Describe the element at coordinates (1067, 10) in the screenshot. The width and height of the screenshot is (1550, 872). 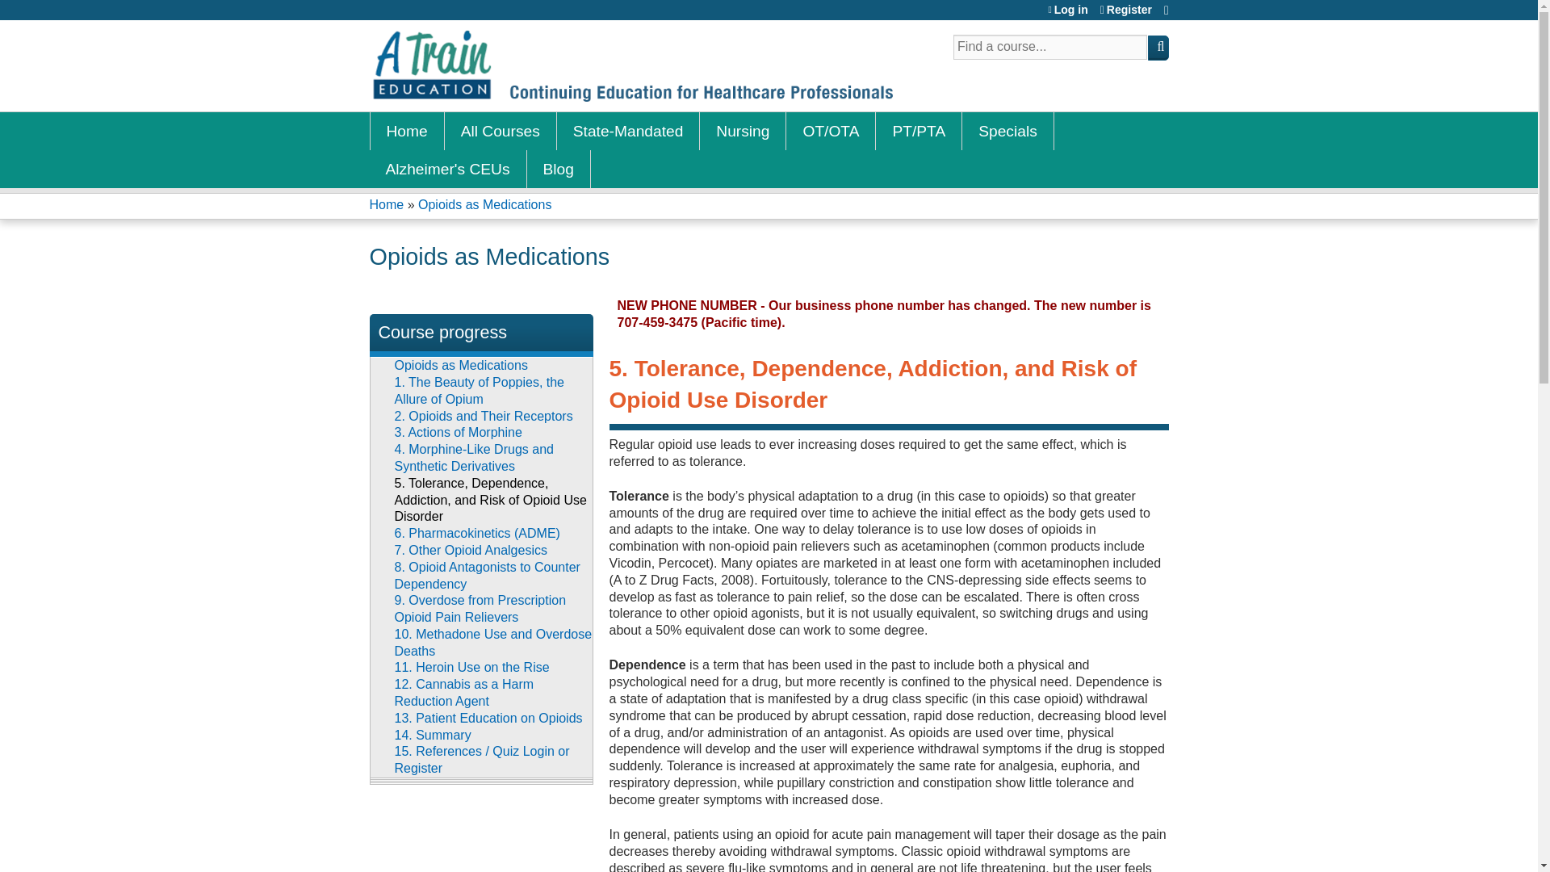
I see `Log in` at that location.